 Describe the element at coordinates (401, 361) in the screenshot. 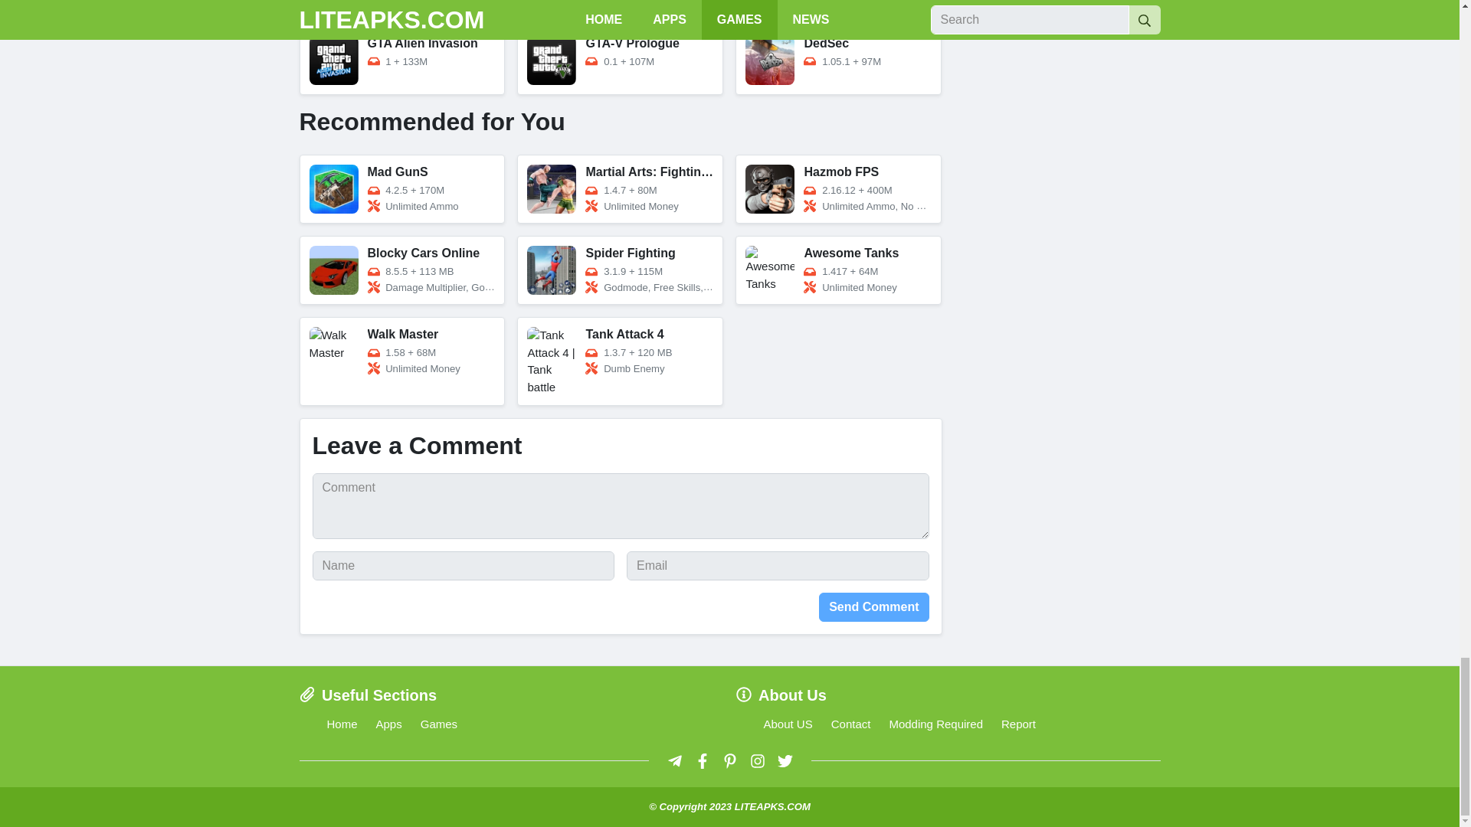

I see `Walk Master` at that location.